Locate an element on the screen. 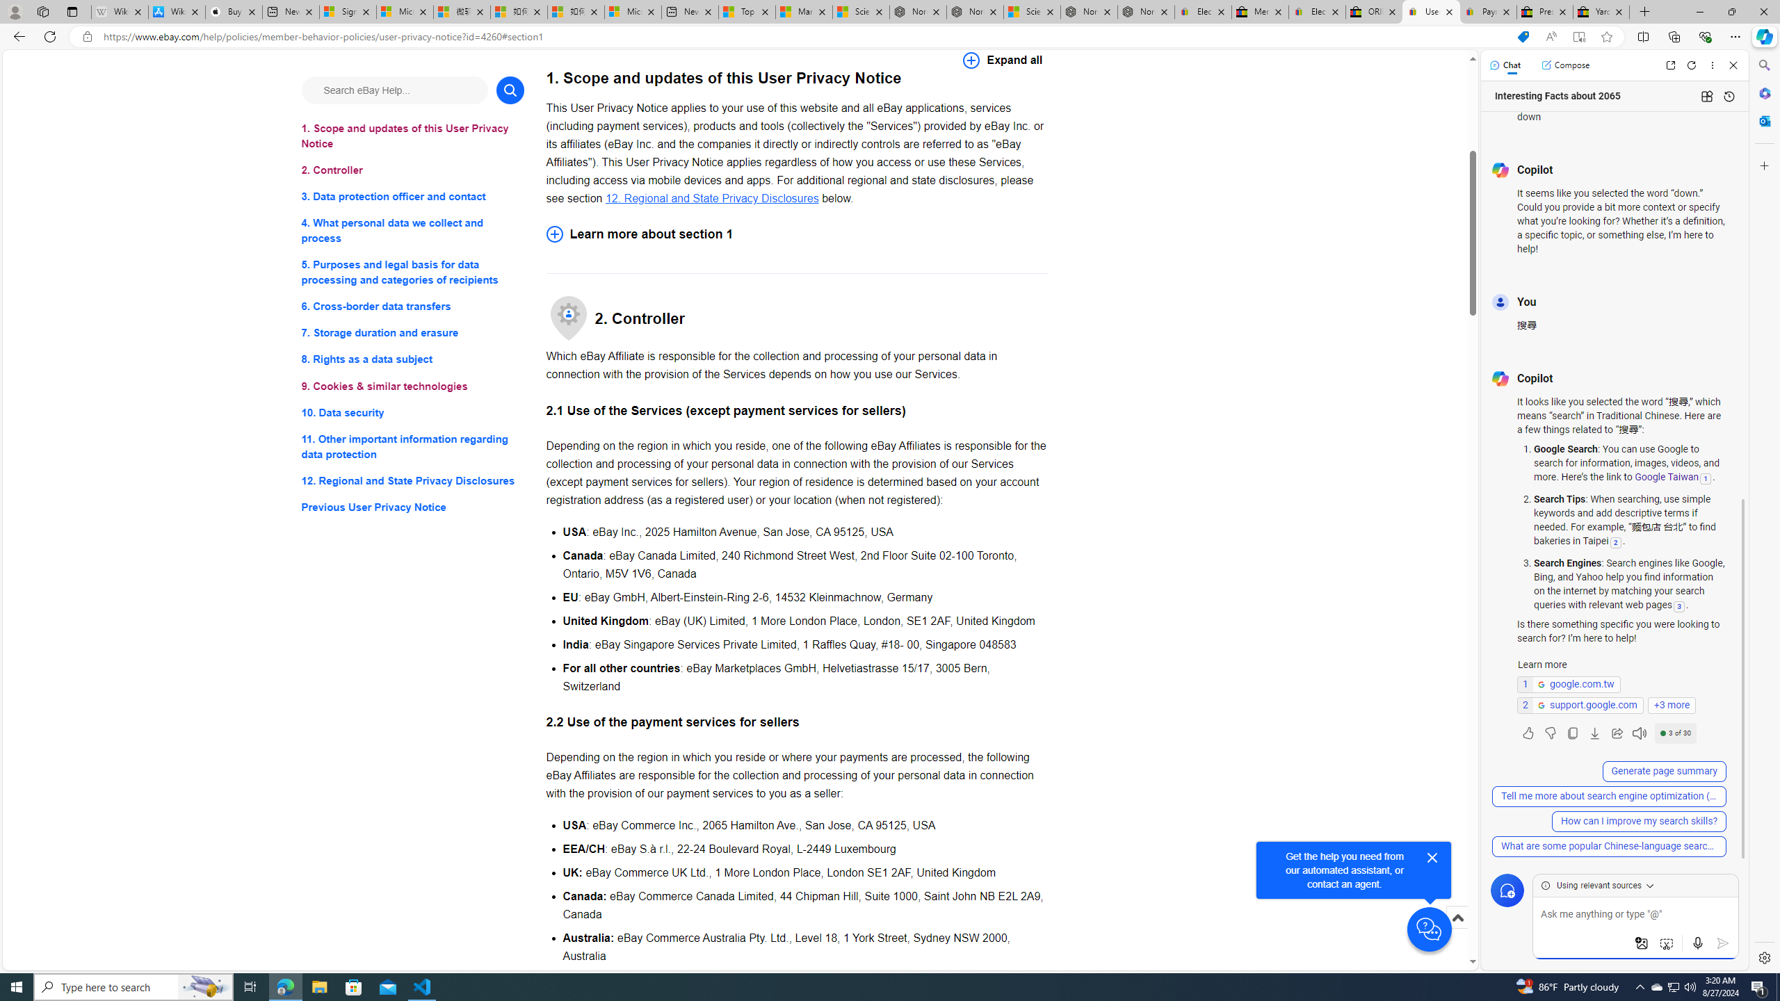 The image size is (1780, 1001). Compose is located at coordinates (1565, 65).